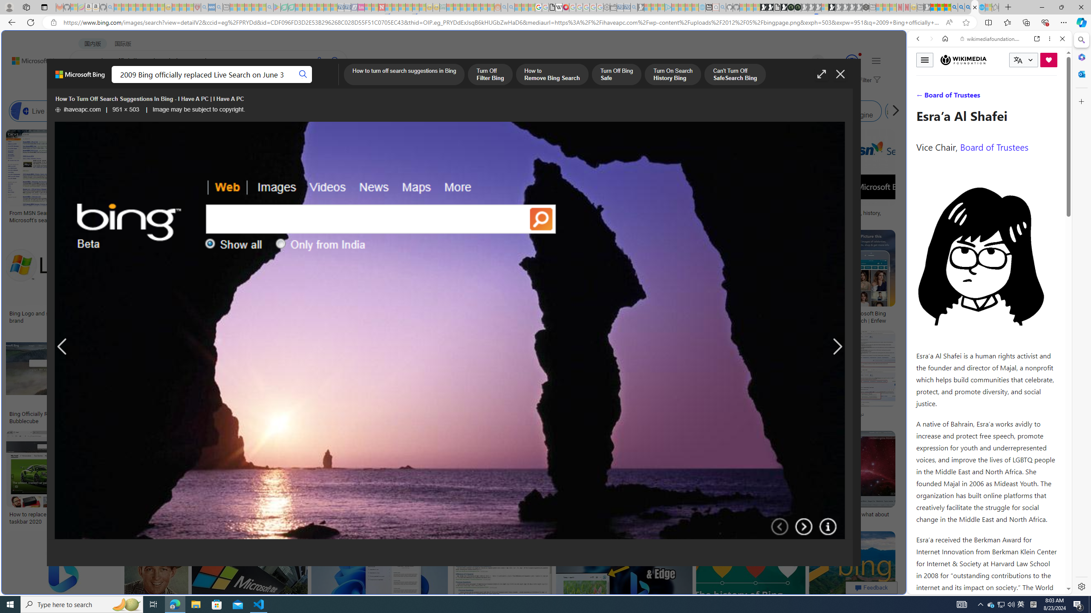 This screenshot has width=1091, height=613. What do you see at coordinates (924, 60) in the screenshot?
I see `Toggle menu` at bounding box center [924, 60].